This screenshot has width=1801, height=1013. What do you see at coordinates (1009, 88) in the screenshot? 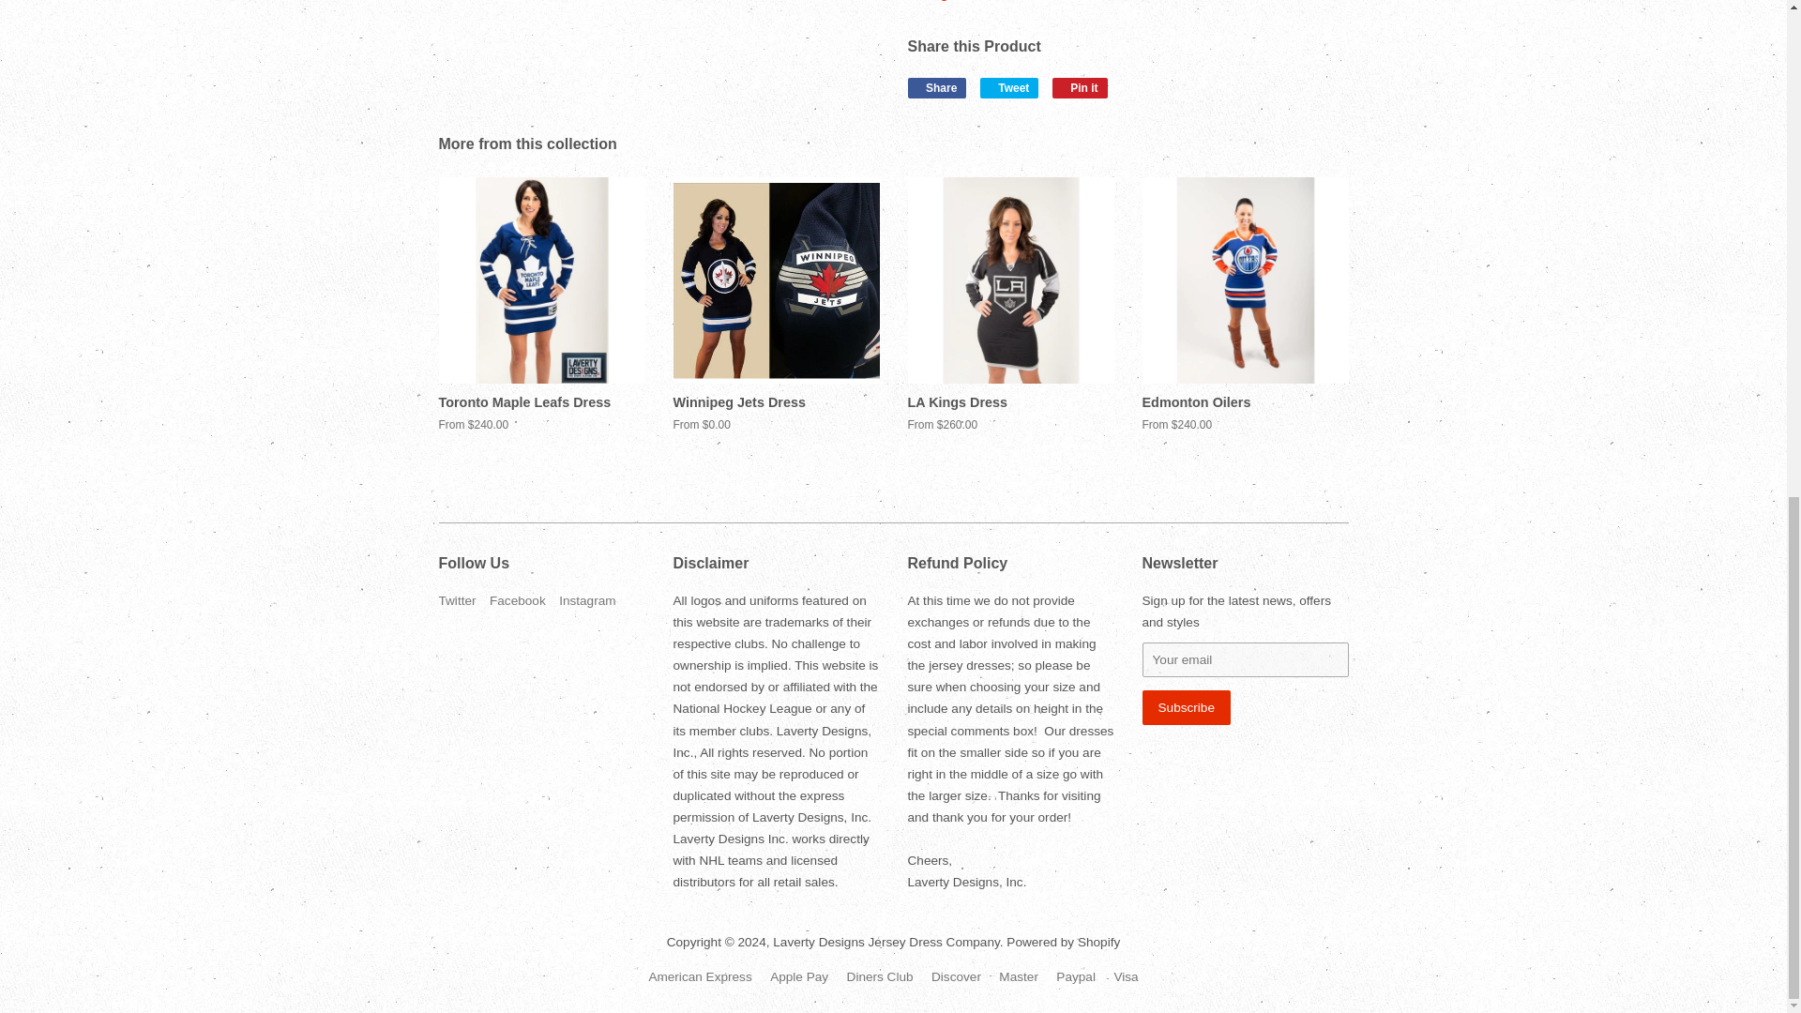
I see `Sizing Chart` at bounding box center [1009, 88].